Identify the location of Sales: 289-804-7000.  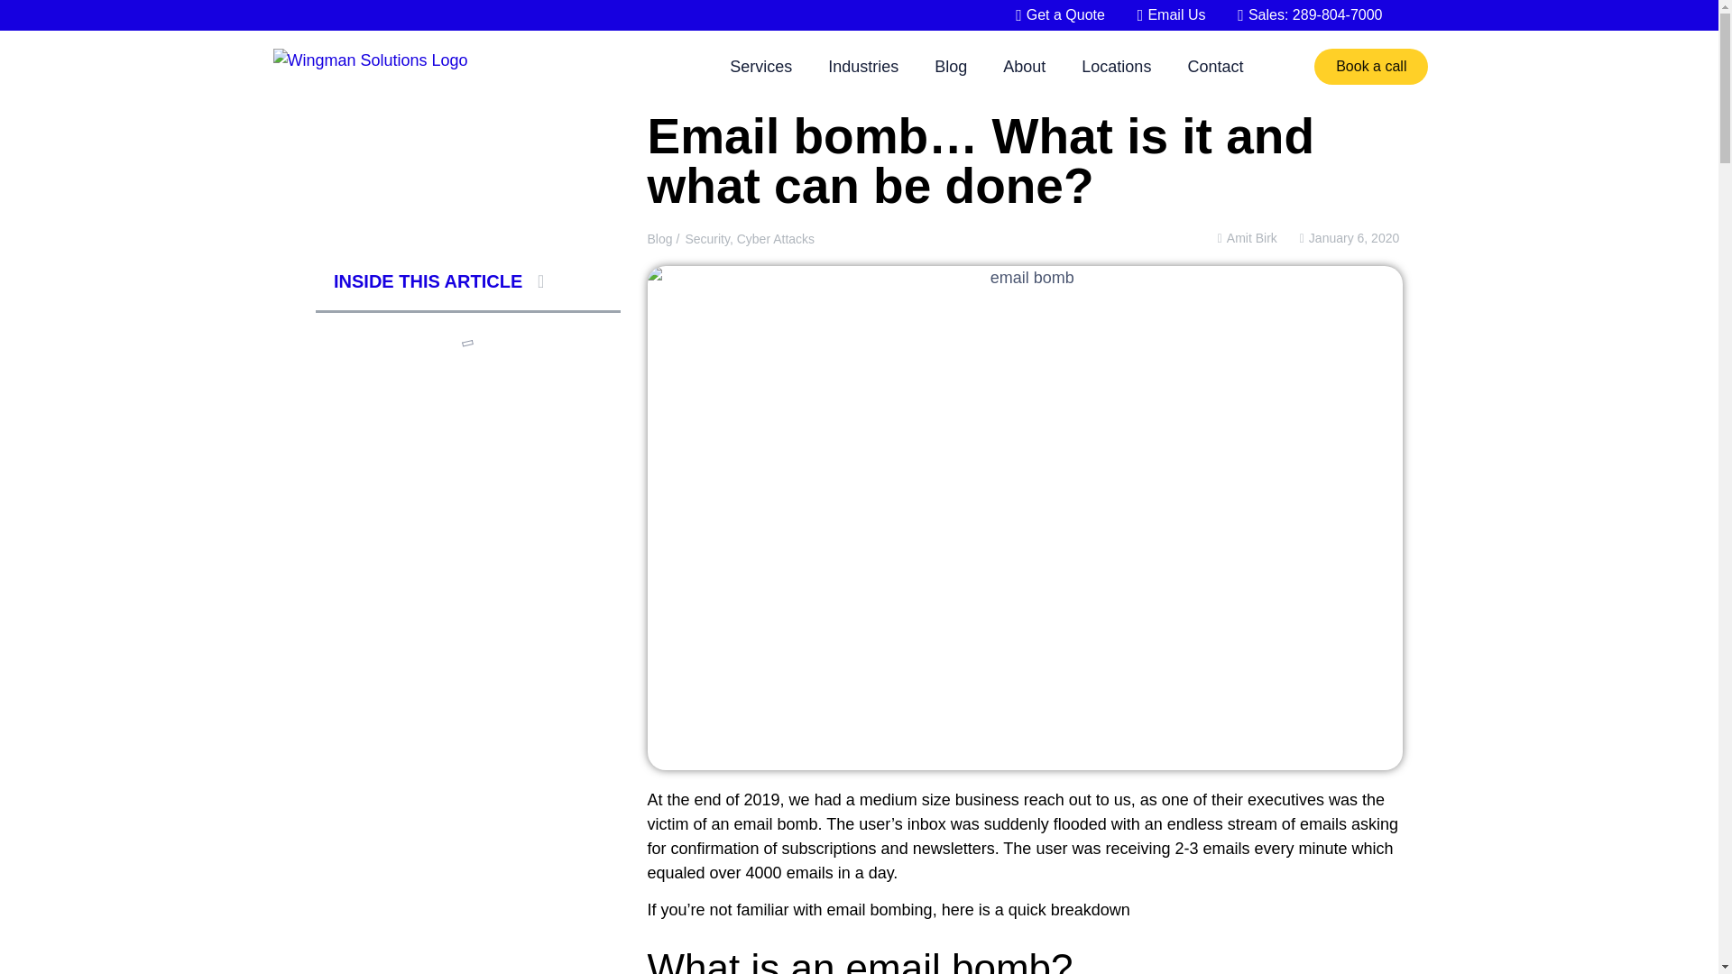
(1303, 15).